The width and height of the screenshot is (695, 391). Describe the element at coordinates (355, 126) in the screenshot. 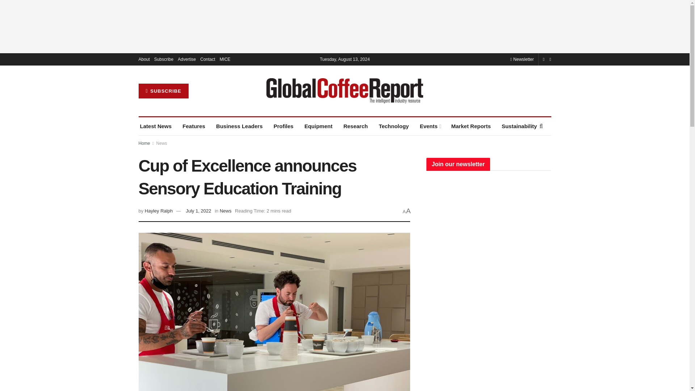

I see `Research` at that location.